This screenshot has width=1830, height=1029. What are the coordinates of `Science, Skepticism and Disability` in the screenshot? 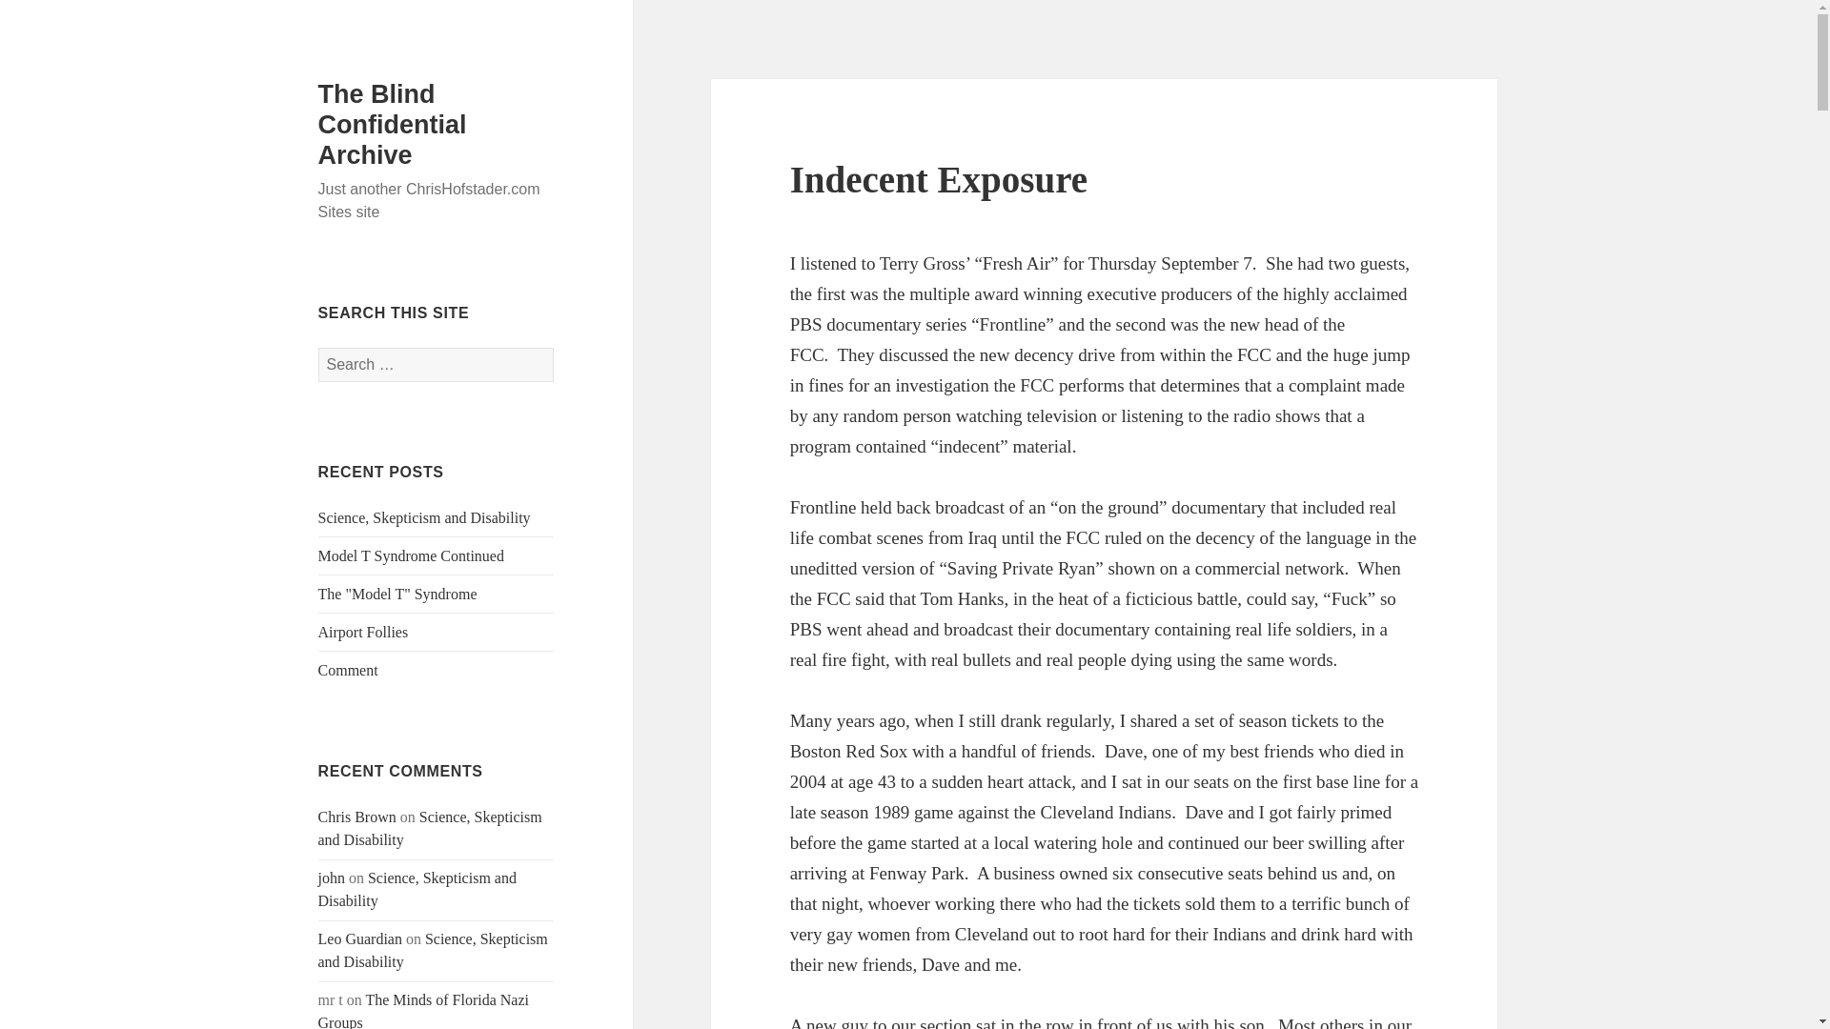 It's located at (417, 888).